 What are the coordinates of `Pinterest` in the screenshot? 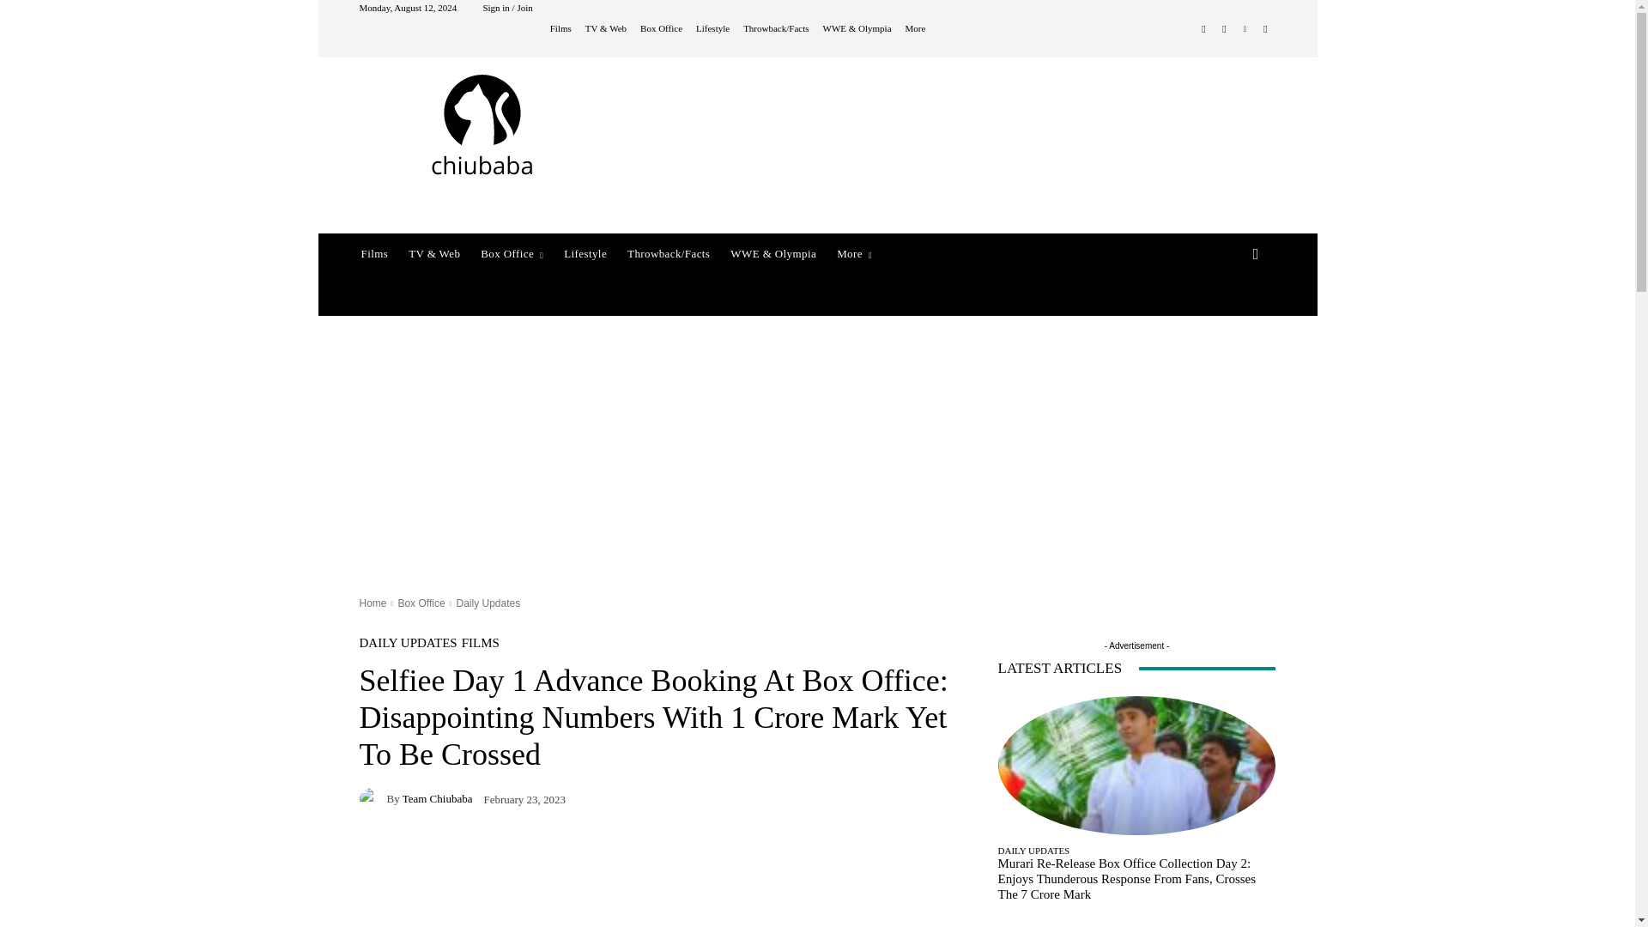 It's located at (1245, 29).